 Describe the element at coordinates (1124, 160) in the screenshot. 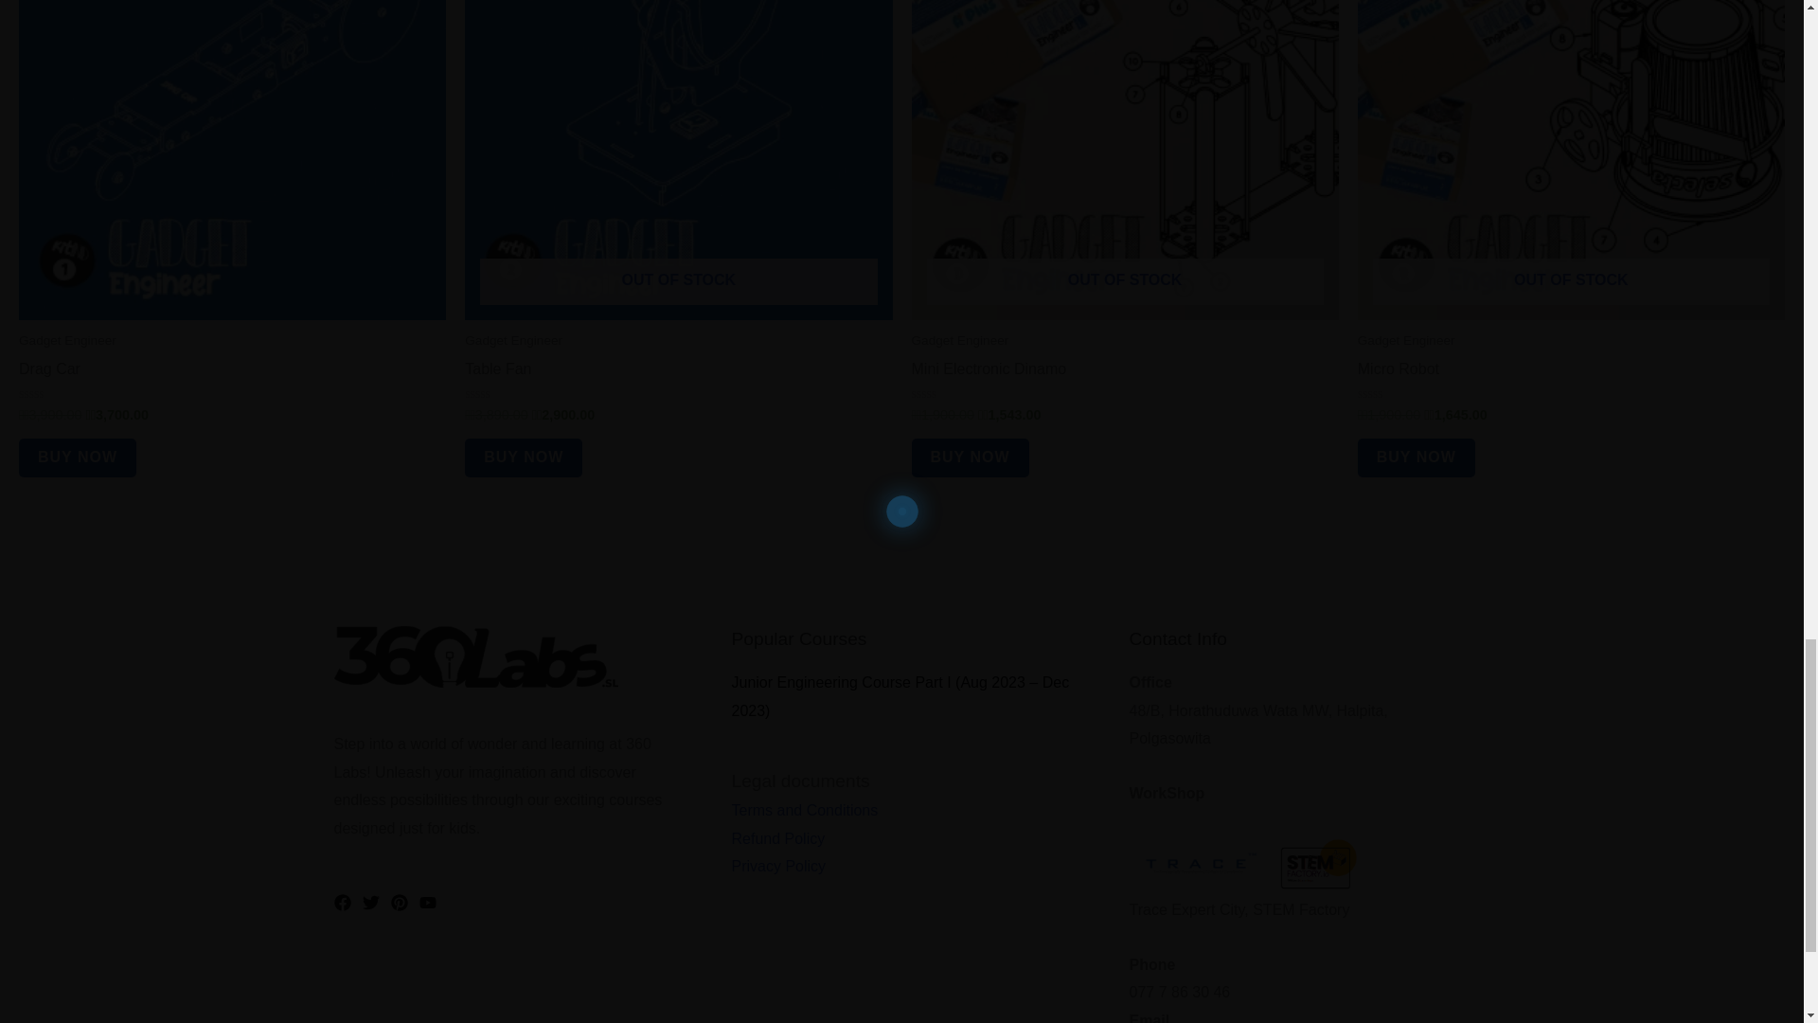

I see `OUT OF STOCK` at that location.